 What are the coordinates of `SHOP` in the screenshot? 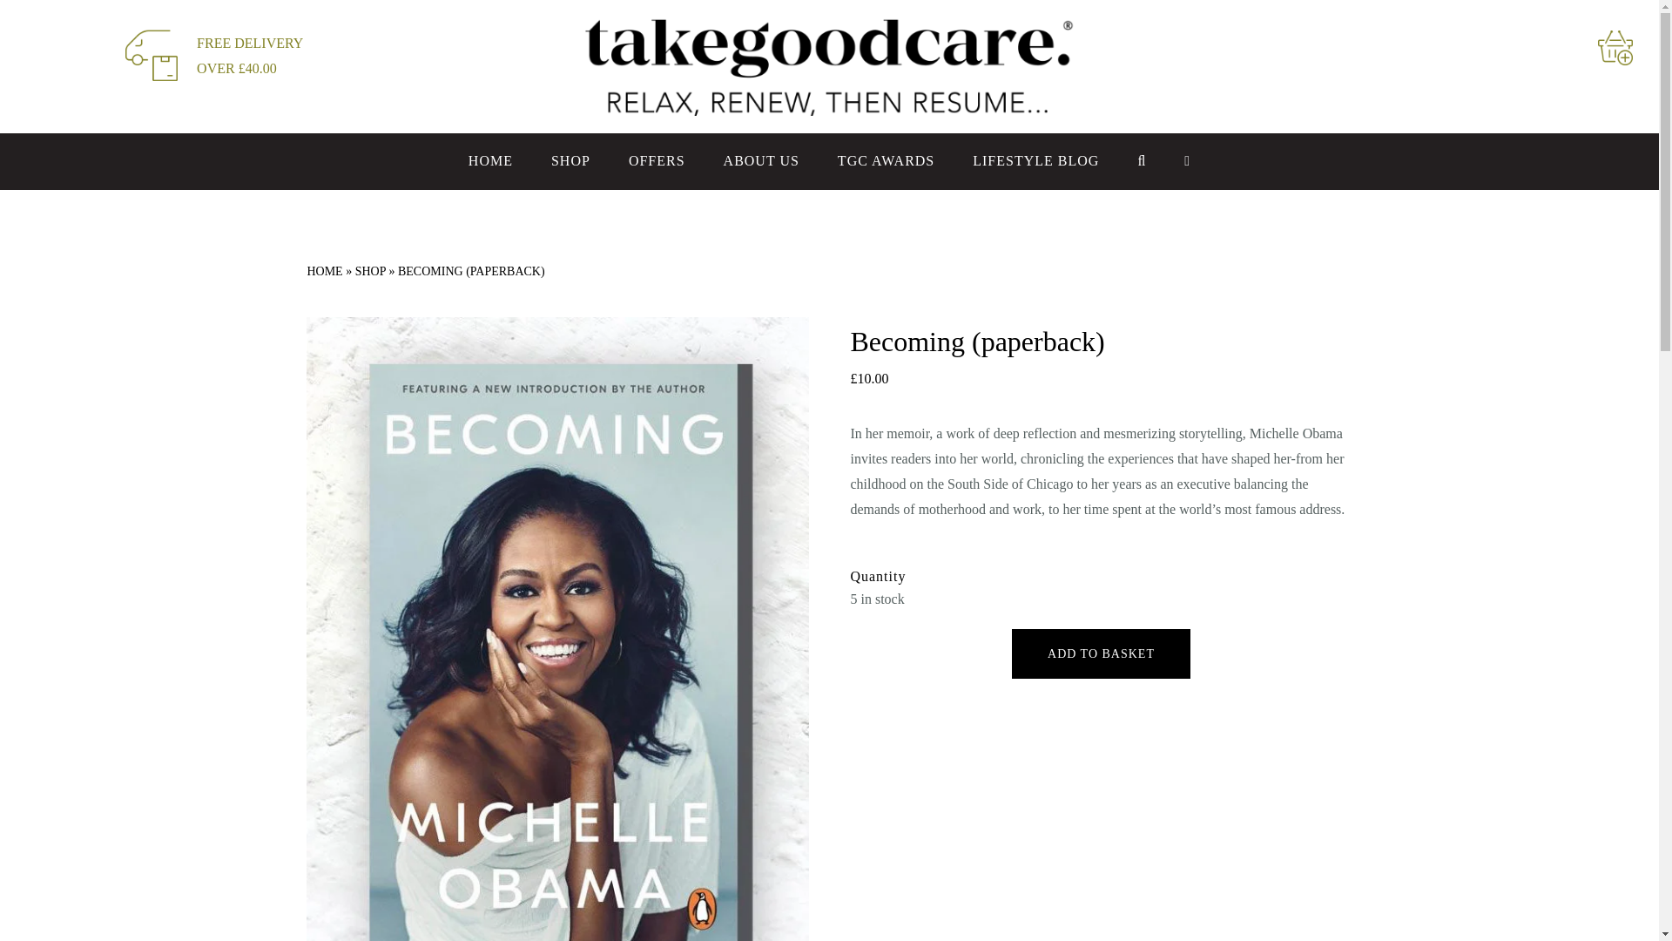 It's located at (570, 161).